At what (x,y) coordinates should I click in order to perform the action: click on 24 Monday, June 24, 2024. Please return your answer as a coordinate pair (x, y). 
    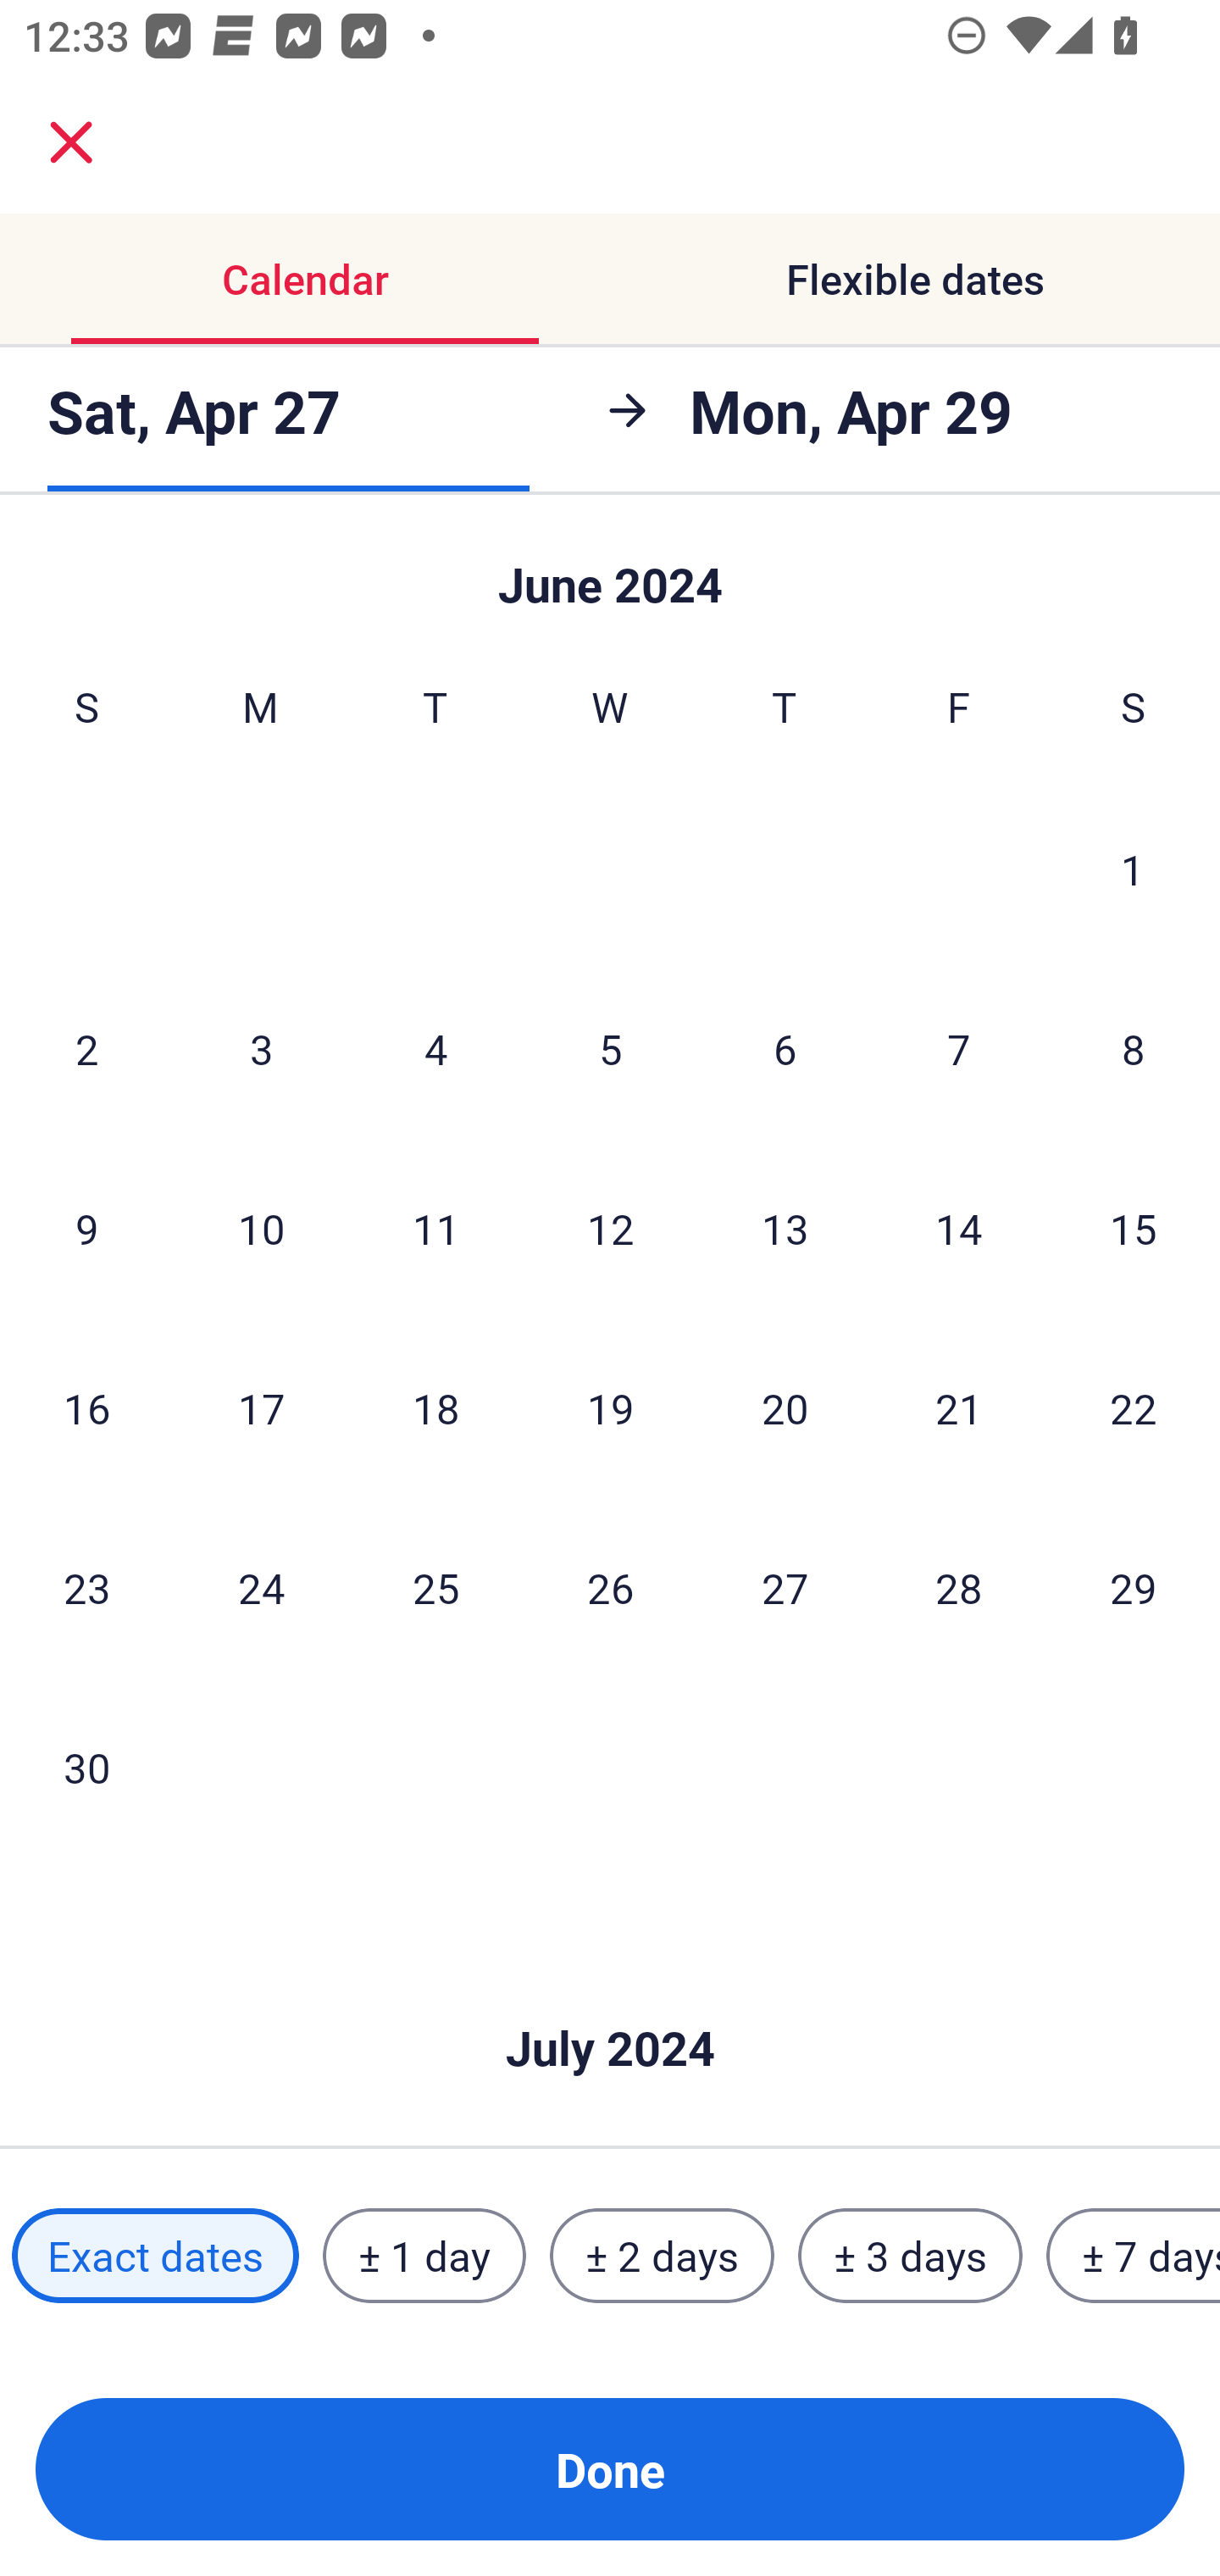
    Looking at the image, I should click on (261, 1588).